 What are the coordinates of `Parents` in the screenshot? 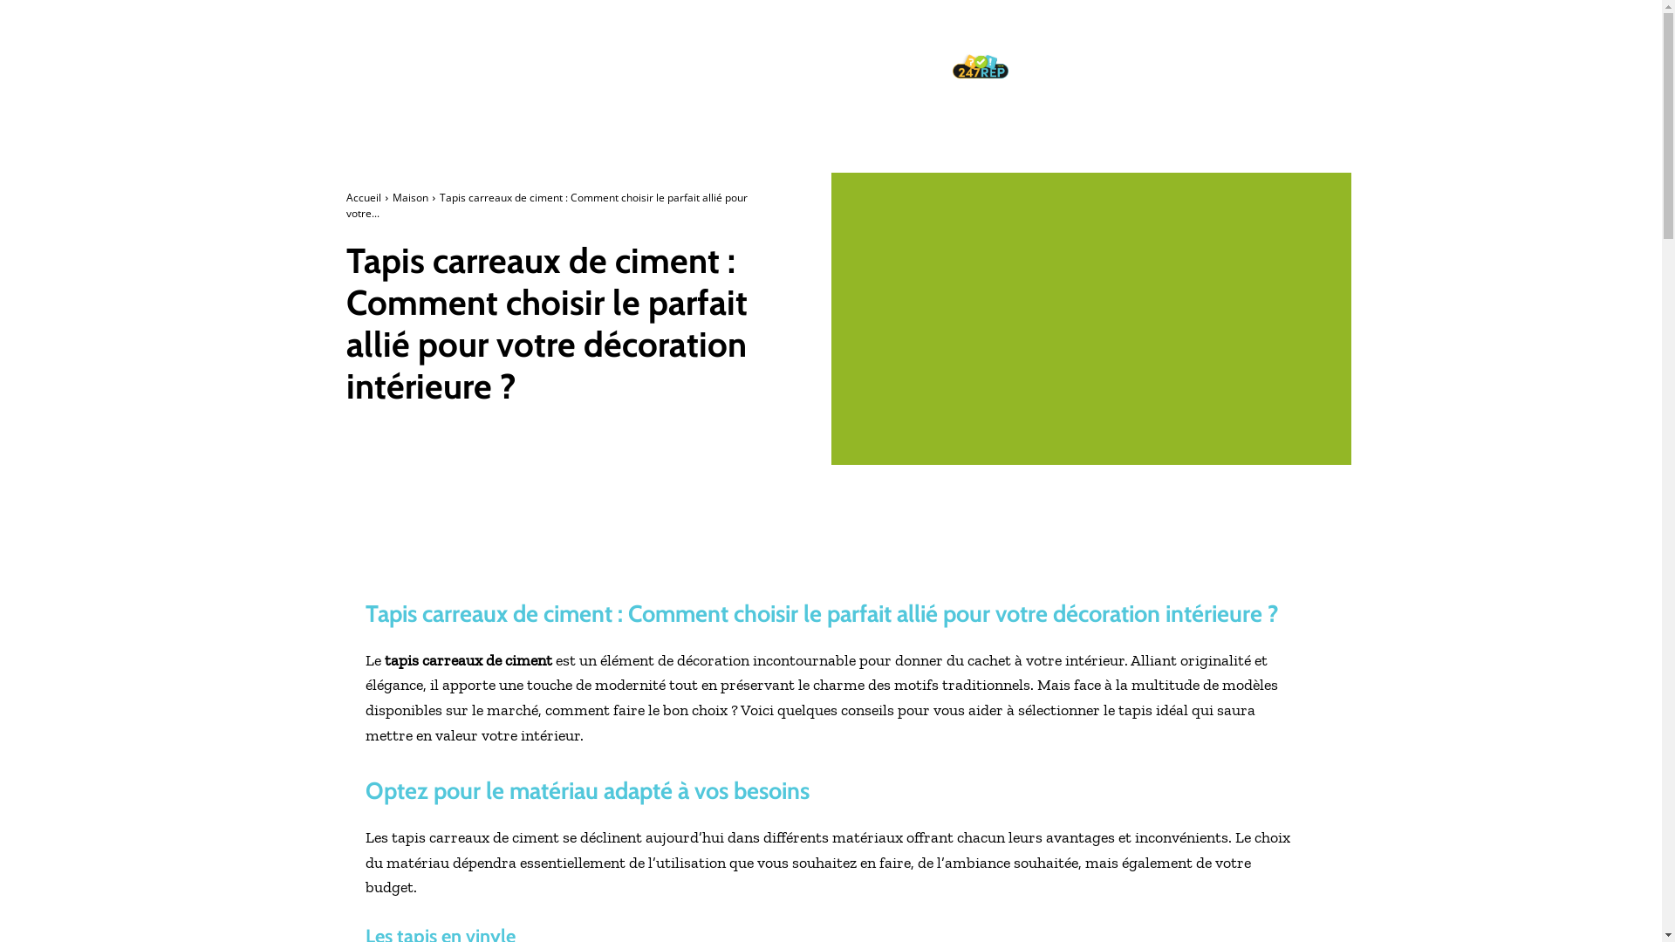 It's located at (1087, 83).